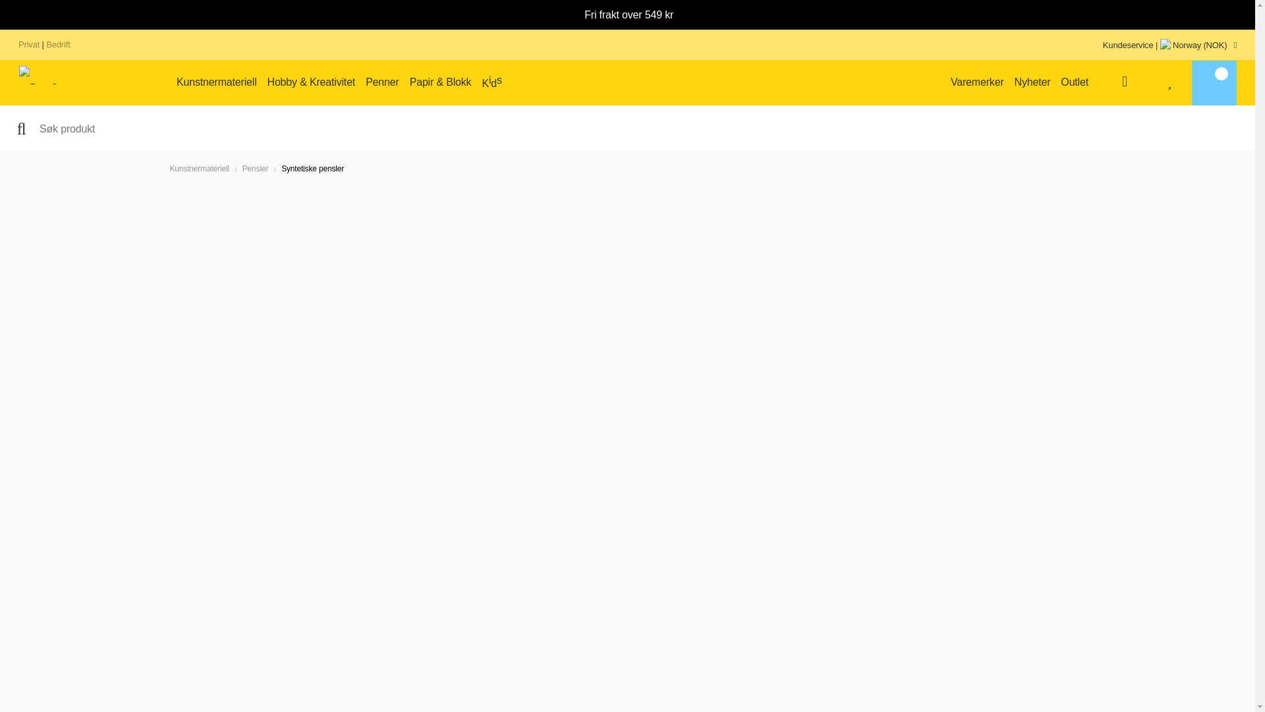 This screenshot has height=712, width=1265. What do you see at coordinates (627, 35) in the screenshot?
I see `Fri frakt over 549 kr` at bounding box center [627, 35].